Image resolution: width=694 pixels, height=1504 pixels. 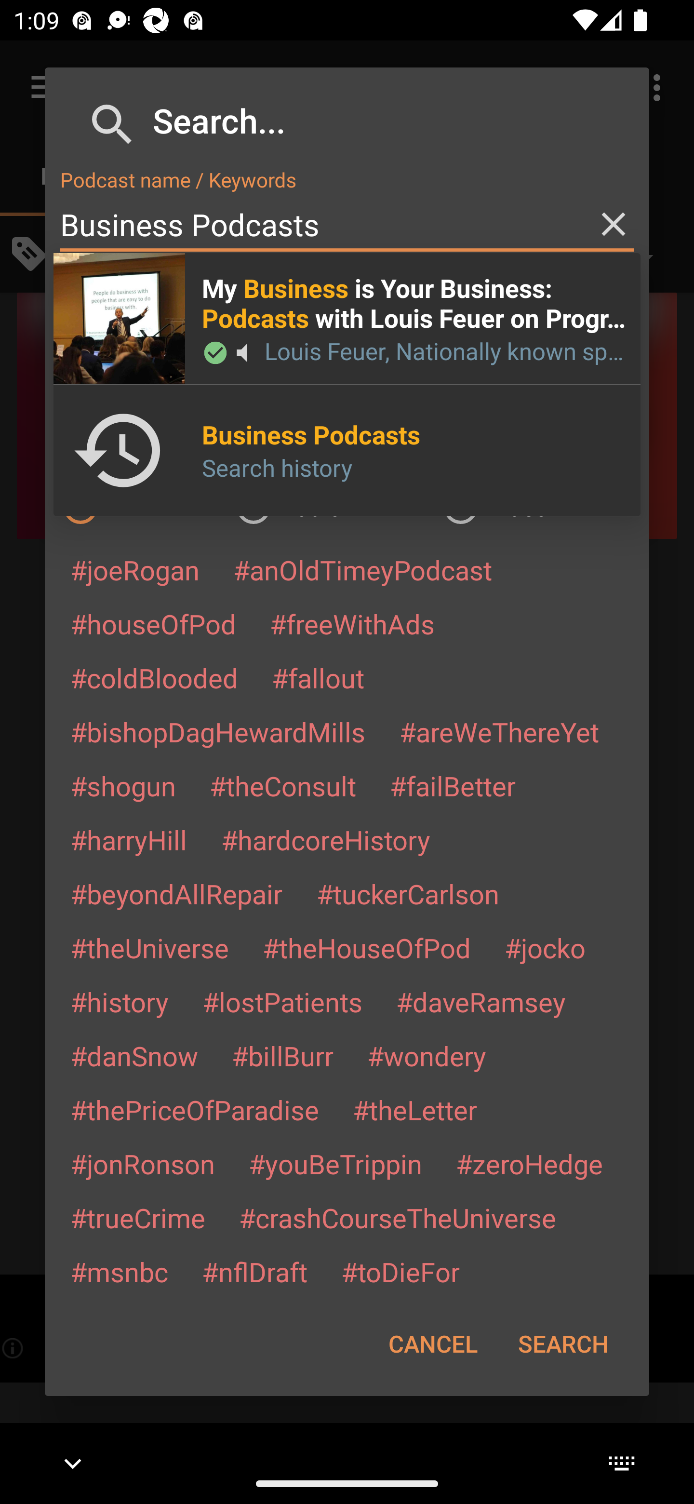 I want to click on #fallout, so click(x=318, y=677).